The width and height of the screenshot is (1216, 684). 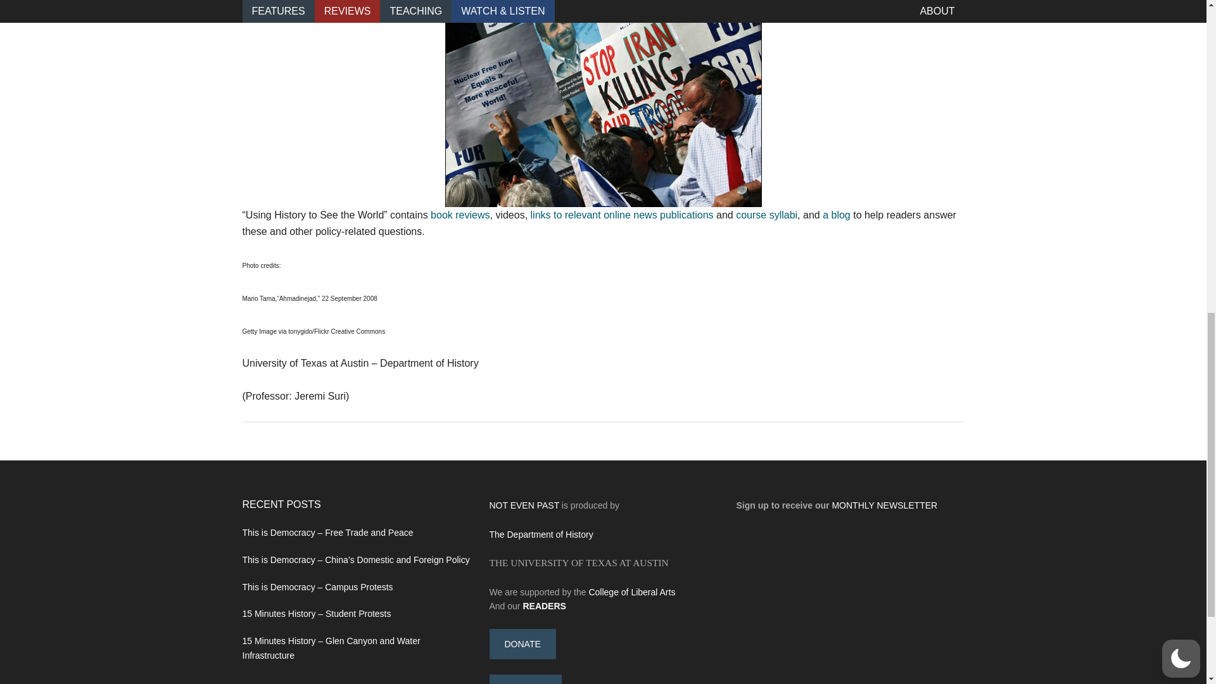 I want to click on The Department of History, so click(x=541, y=535).